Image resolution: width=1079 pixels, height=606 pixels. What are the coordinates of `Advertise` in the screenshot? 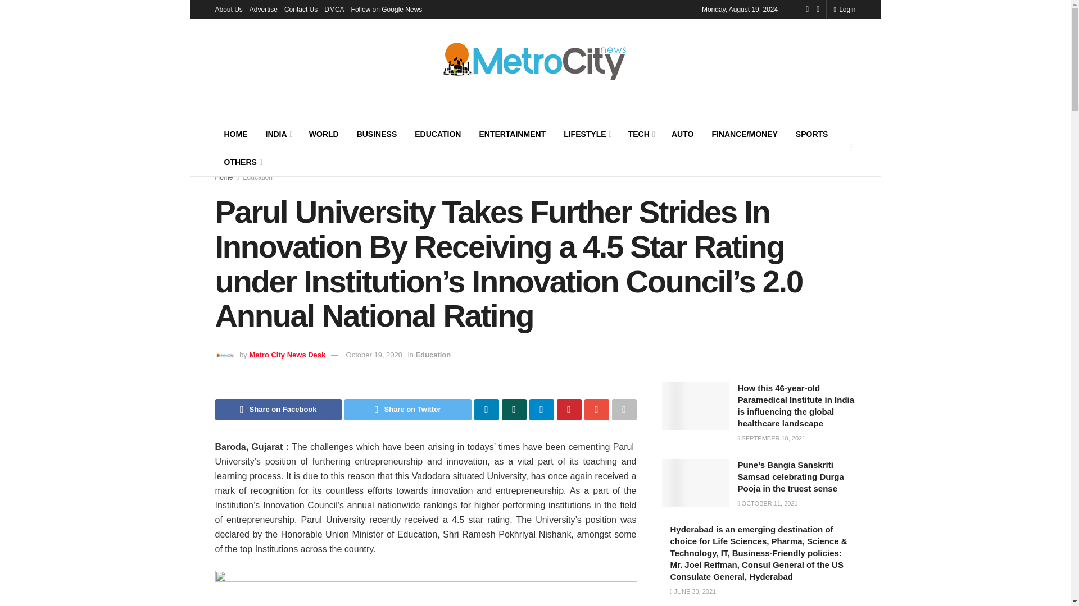 It's located at (263, 9).